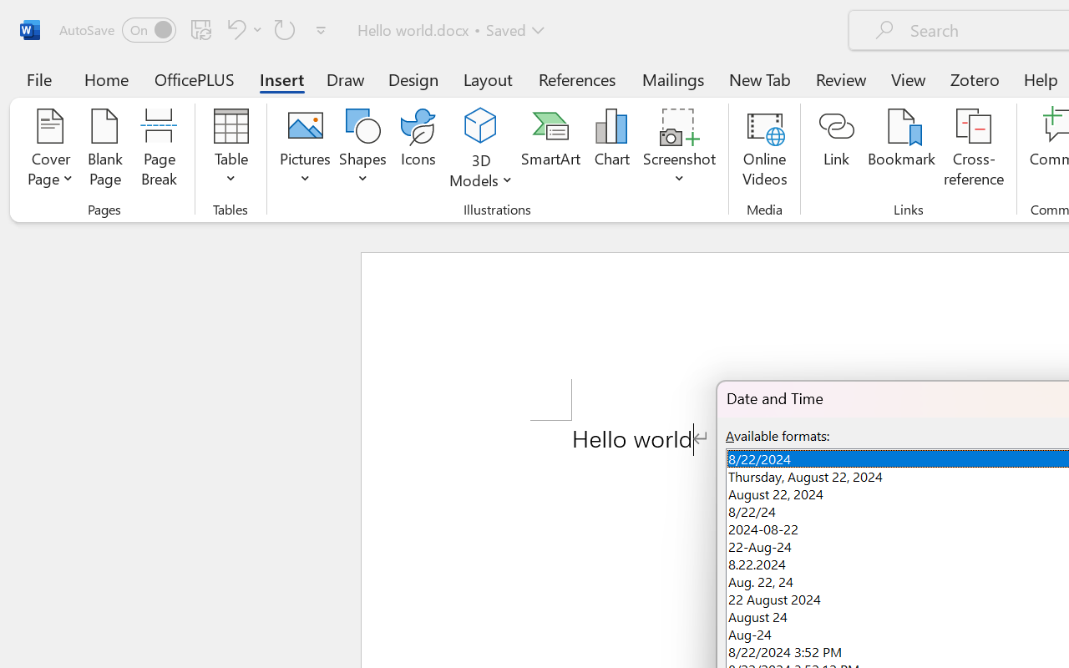 The width and height of the screenshot is (1069, 668). What do you see at coordinates (413, 78) in the screenshot?
I see `Design` at bounding box center [413, 78].